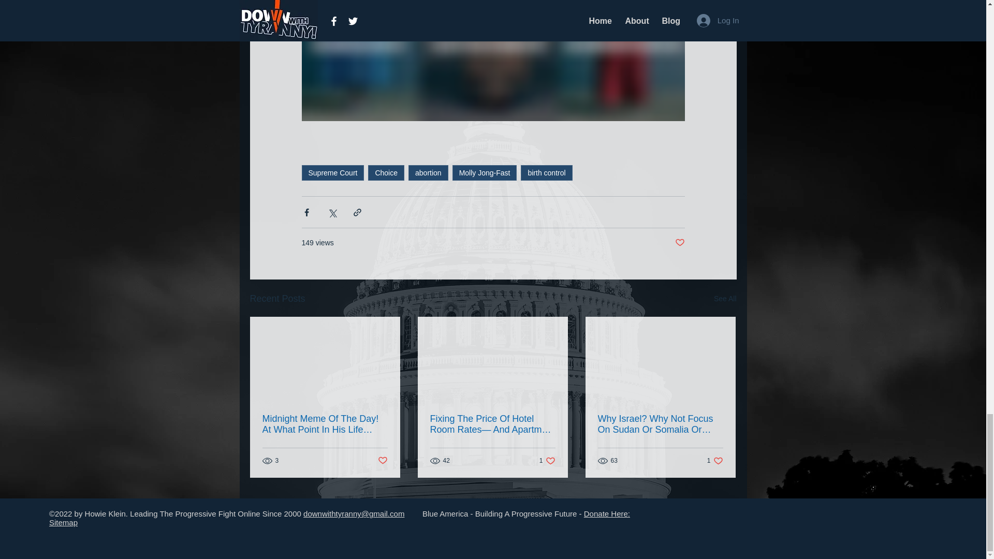  Describe the element at coordinates (382, 461) in the screenshot. I see `Post not marked as liked` at that location.